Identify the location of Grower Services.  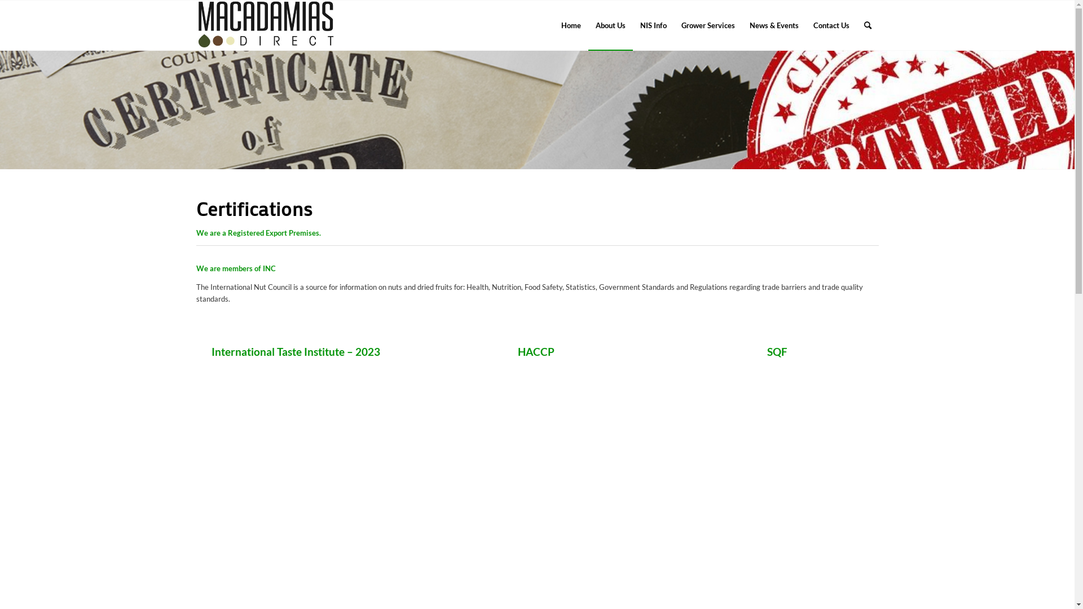
(707, 25).